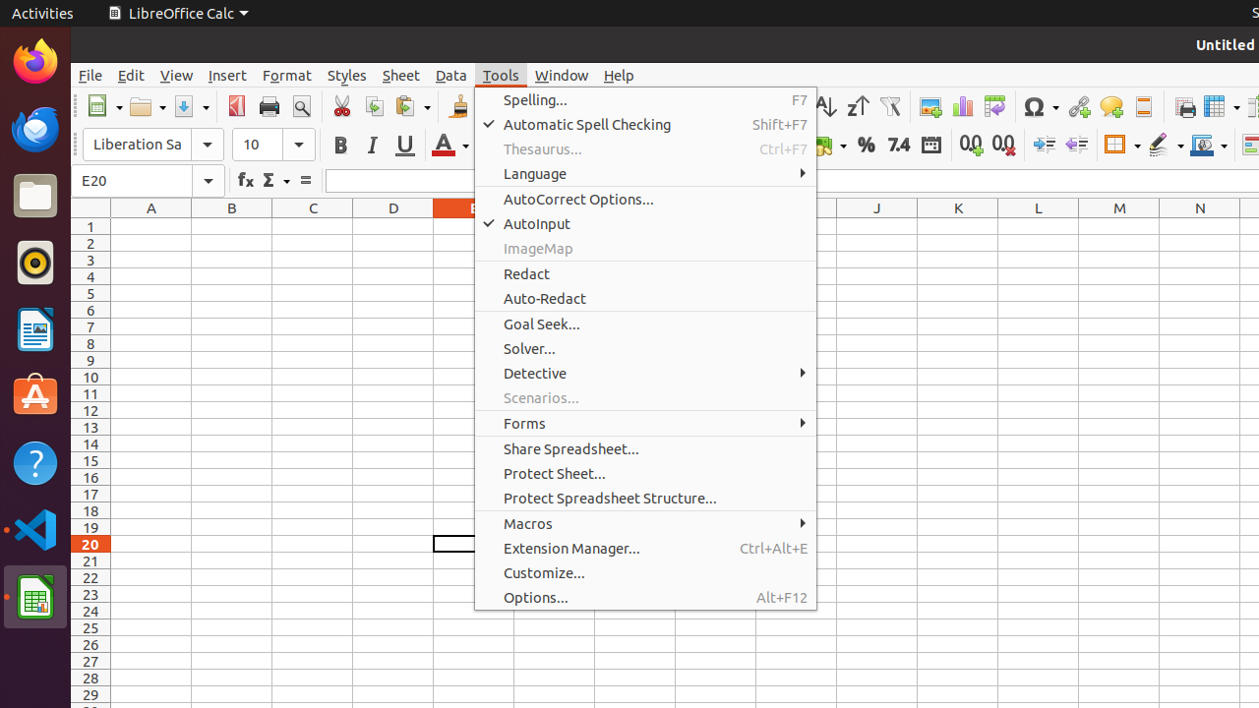  What do you see at coordinates (877, 226) in the screenshot?
I see `J1` at bounding box center [877, 226].